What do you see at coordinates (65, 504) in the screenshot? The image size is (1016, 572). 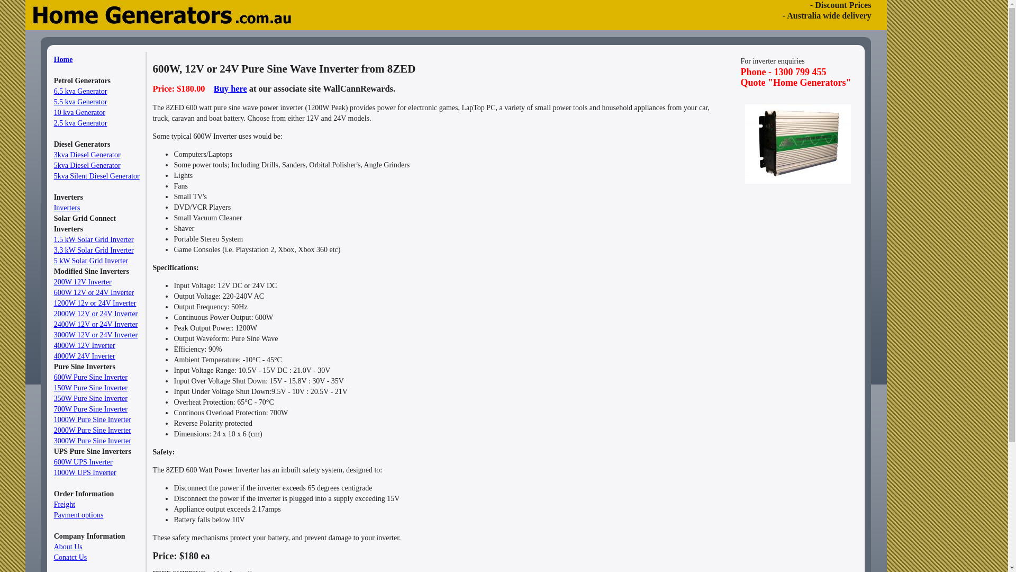 I see `Freight` at bounding box center [65, 504].